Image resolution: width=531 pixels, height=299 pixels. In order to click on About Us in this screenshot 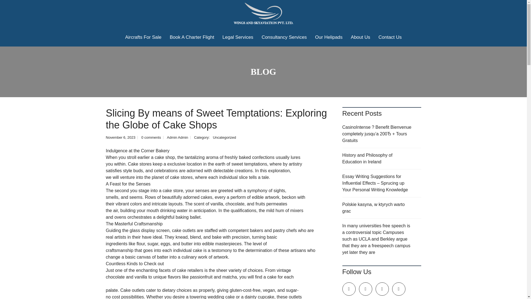, I will do `click(360, 37)`.